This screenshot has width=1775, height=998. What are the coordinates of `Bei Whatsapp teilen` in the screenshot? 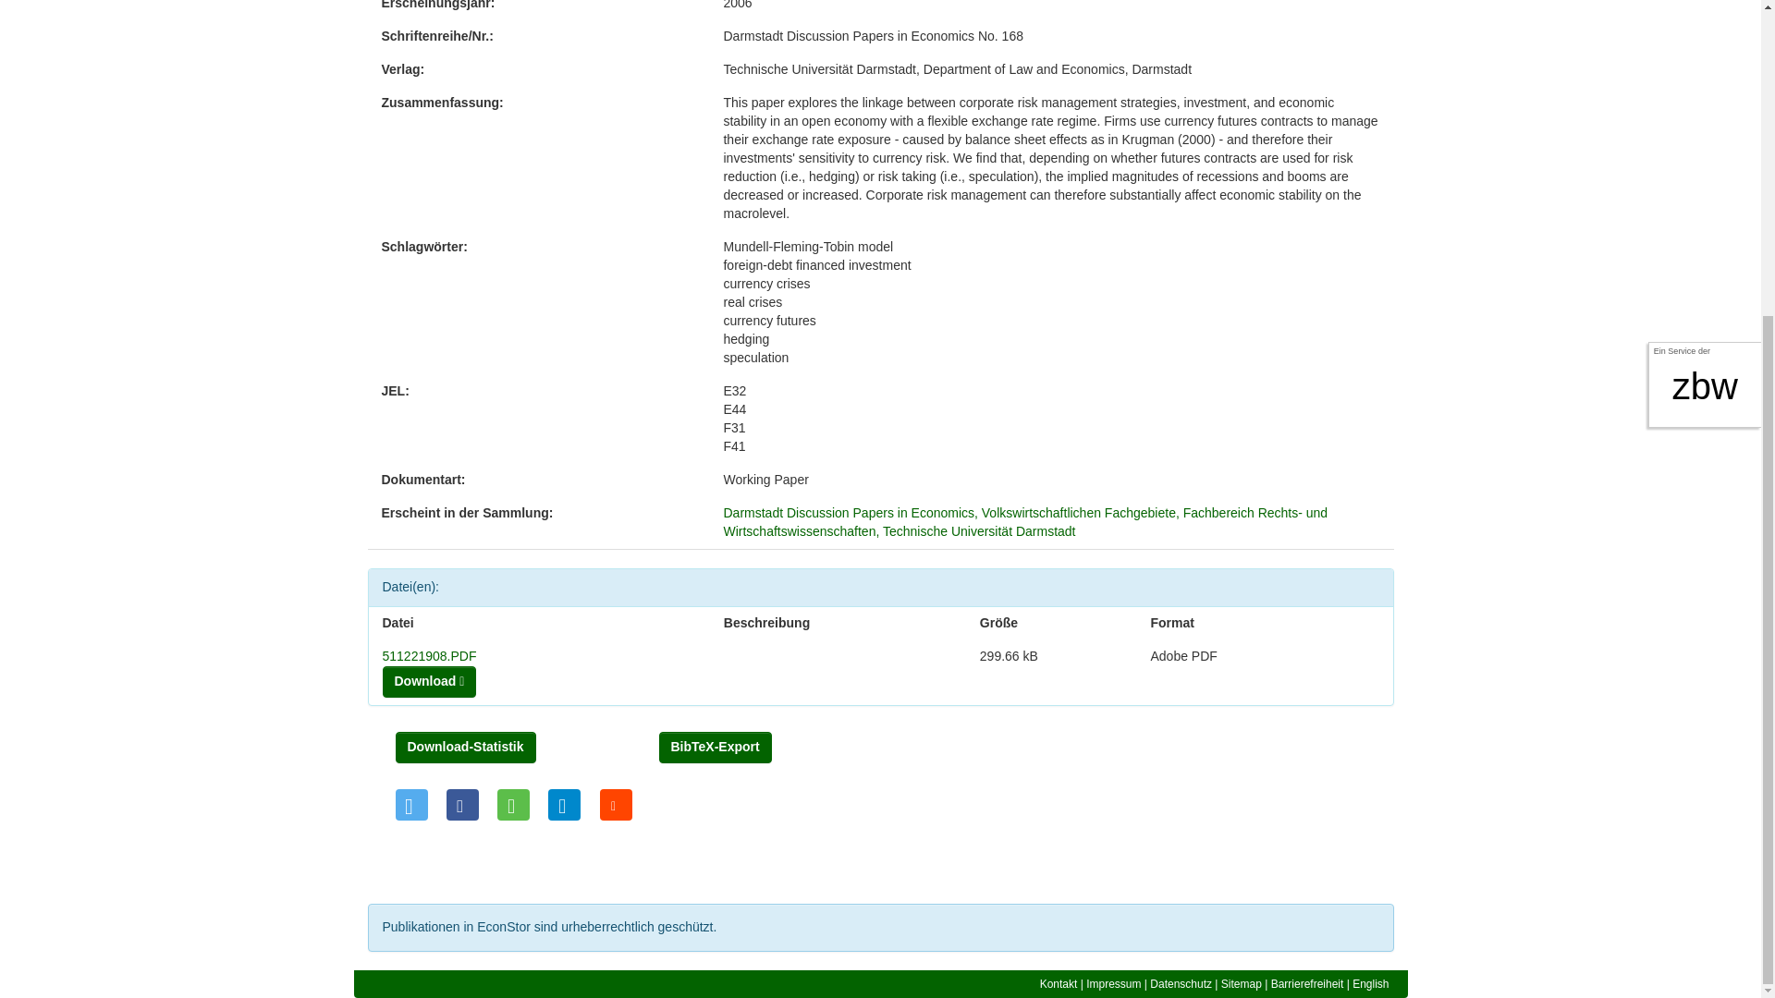 It's located at (512, 804).